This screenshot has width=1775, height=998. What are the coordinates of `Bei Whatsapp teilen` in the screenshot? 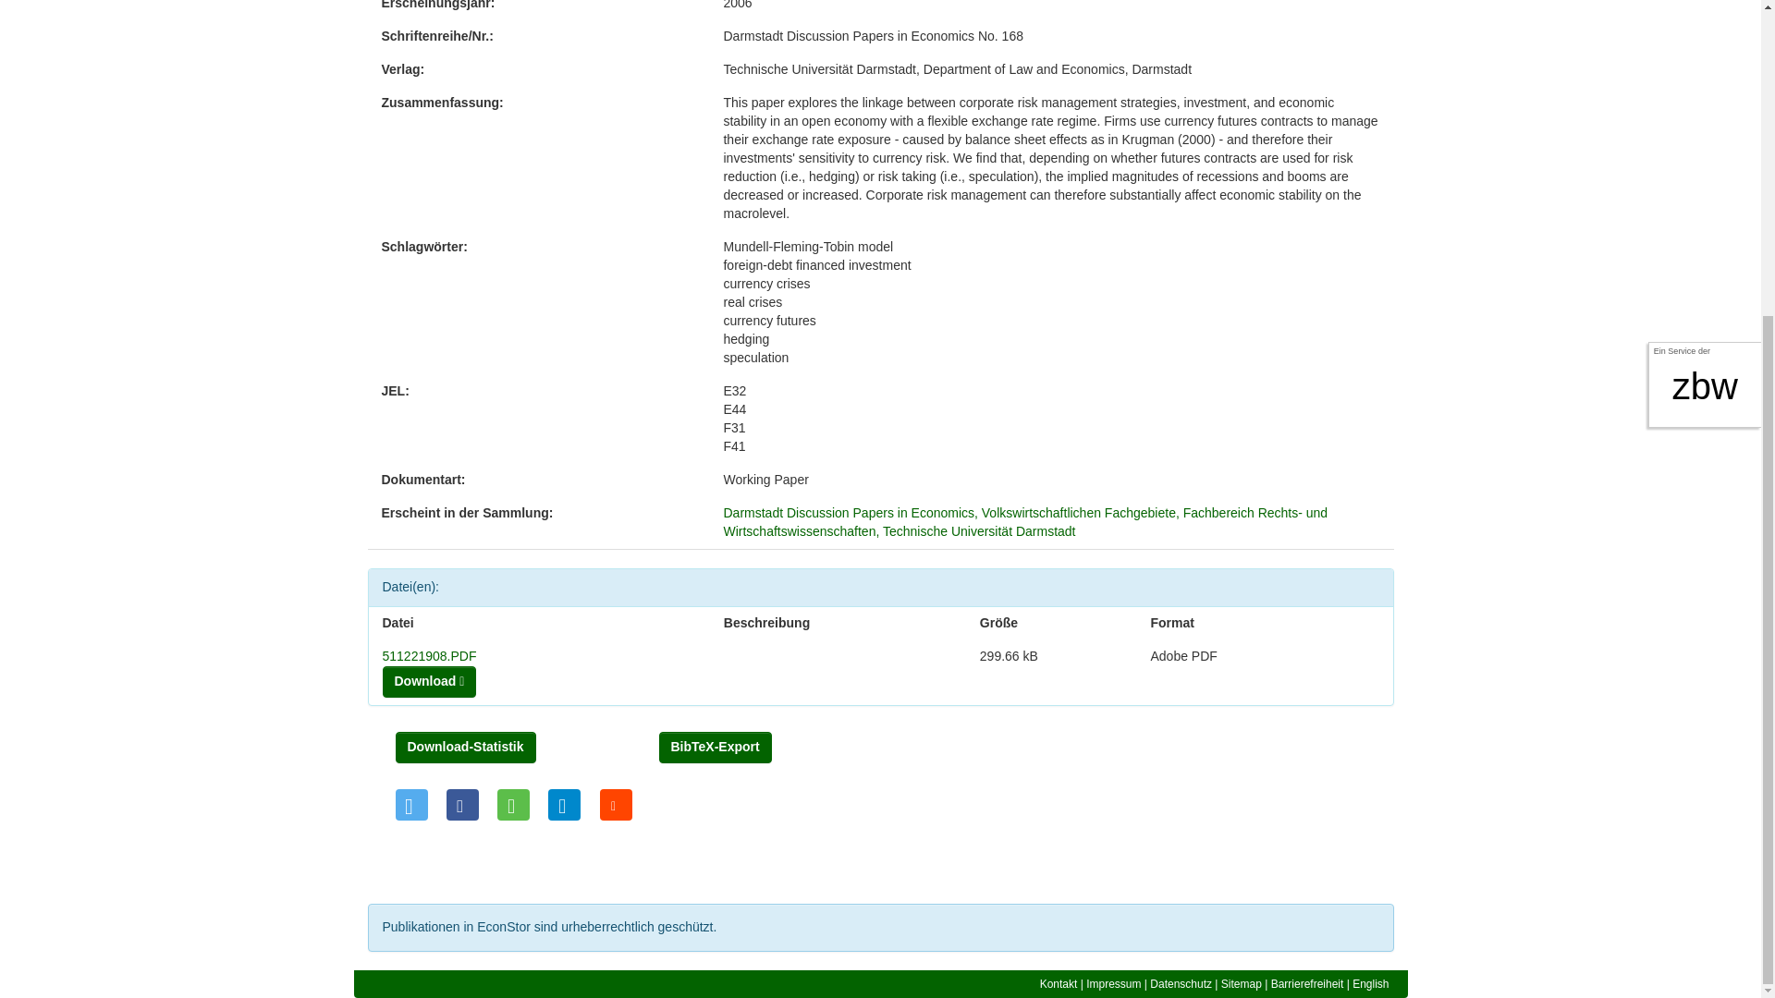 It's located at (512, 804).